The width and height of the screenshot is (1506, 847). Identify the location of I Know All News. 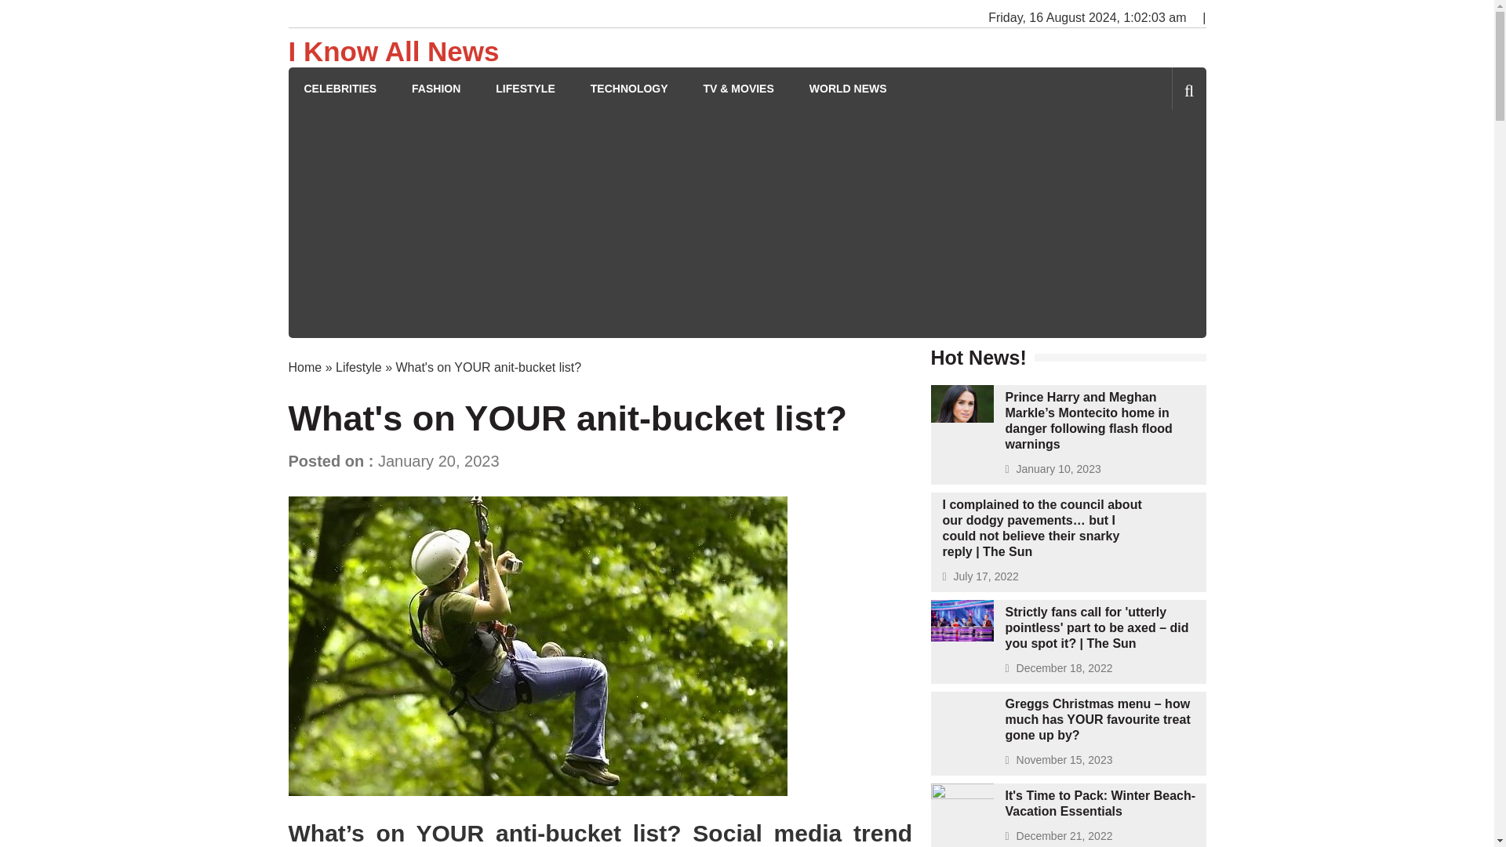
(394, 52).